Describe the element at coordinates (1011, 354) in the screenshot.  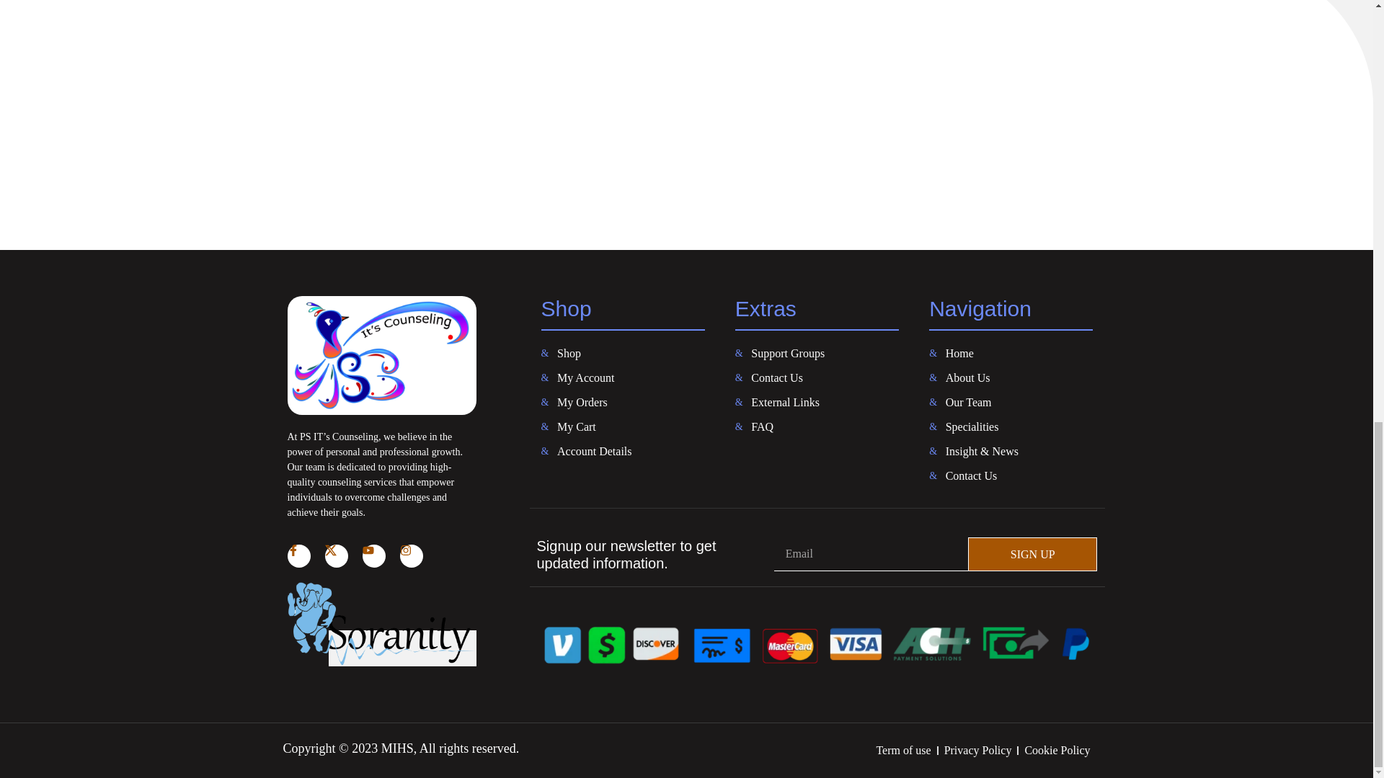
I see `Home` at that location.